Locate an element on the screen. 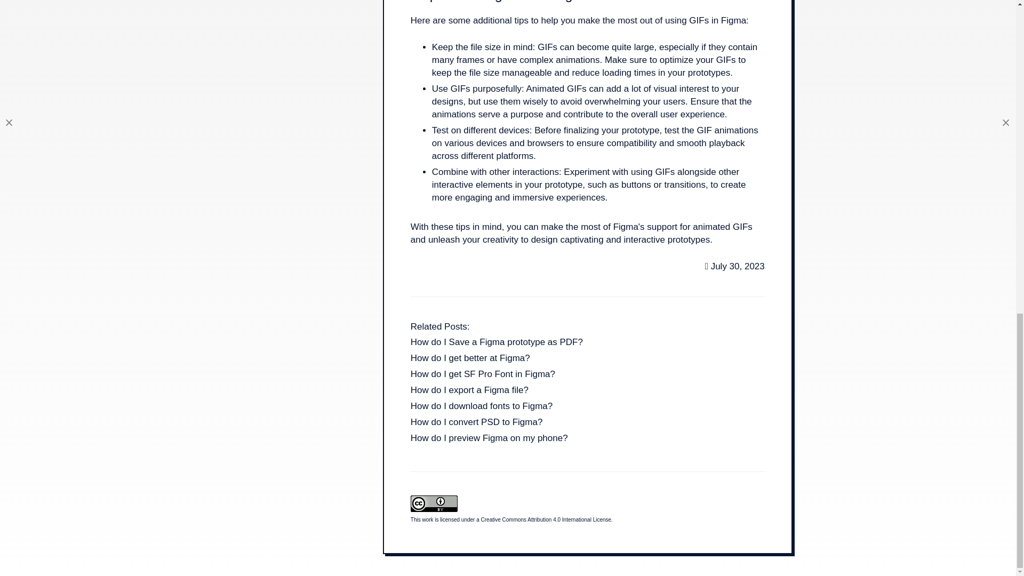  Creative Commons Attribution 4.0 International License is located at coordinates (546, 519).